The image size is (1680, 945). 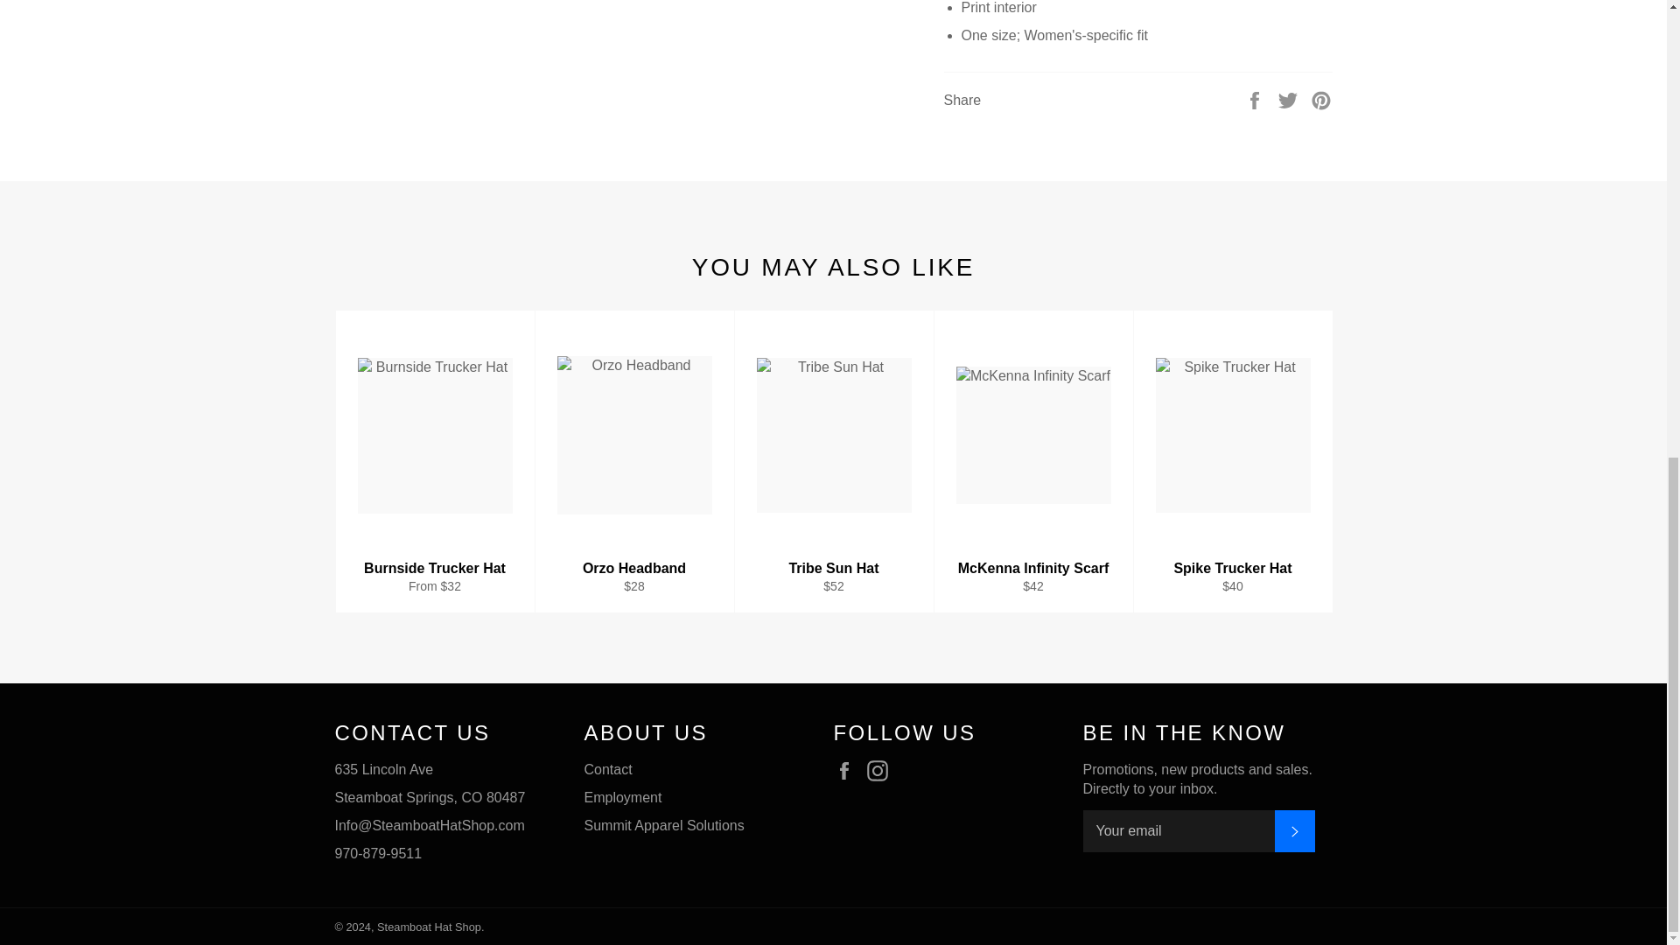 I want to click on Steamboat Hat Shop on Instagram, so click(x=882, y=771).